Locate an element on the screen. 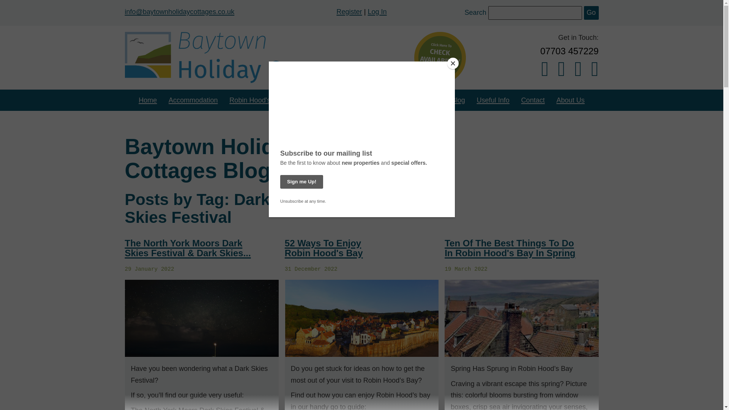 The image size is (729, 410). Go is located at coordinates (591, 13).